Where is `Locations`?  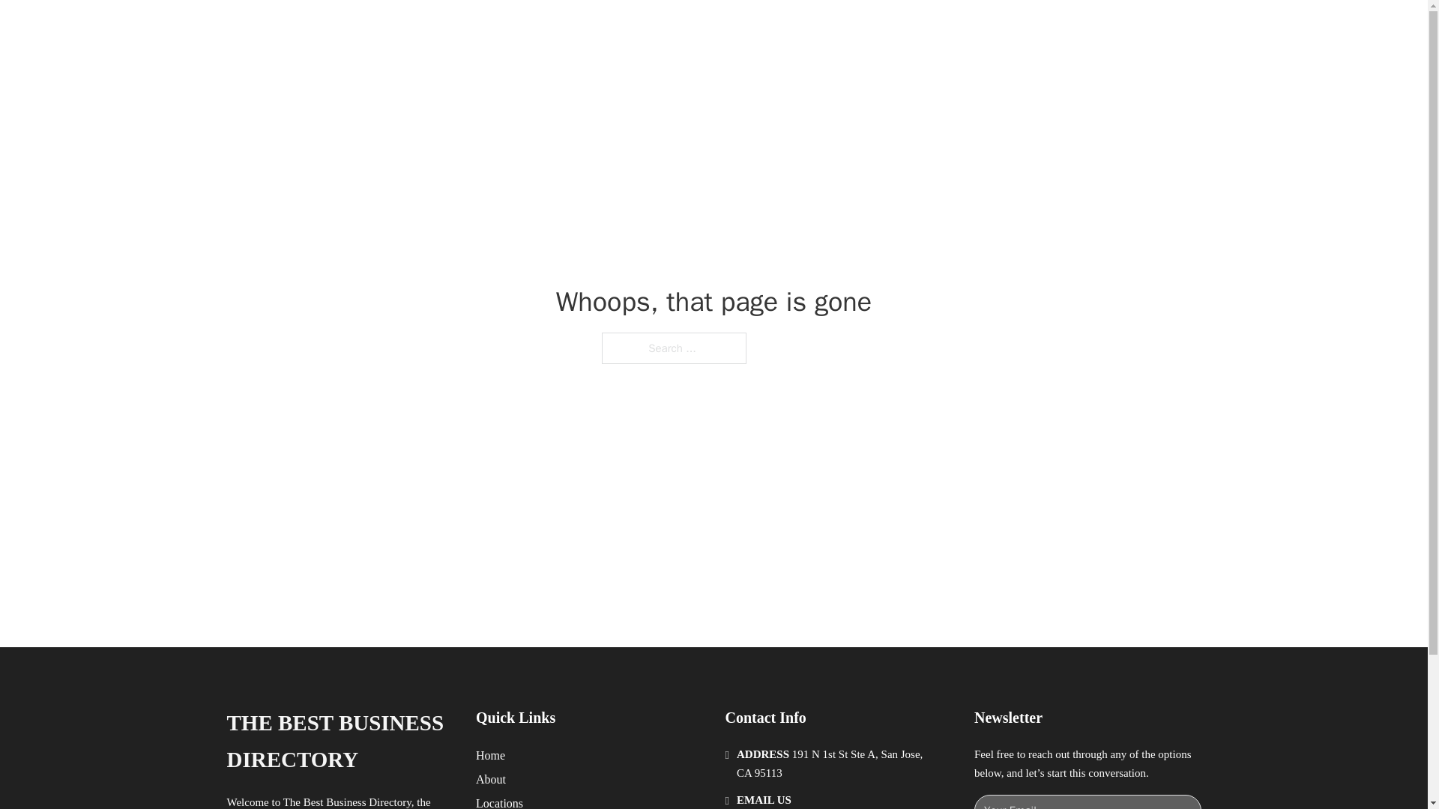 Locations is located at coordinates (499, 802).